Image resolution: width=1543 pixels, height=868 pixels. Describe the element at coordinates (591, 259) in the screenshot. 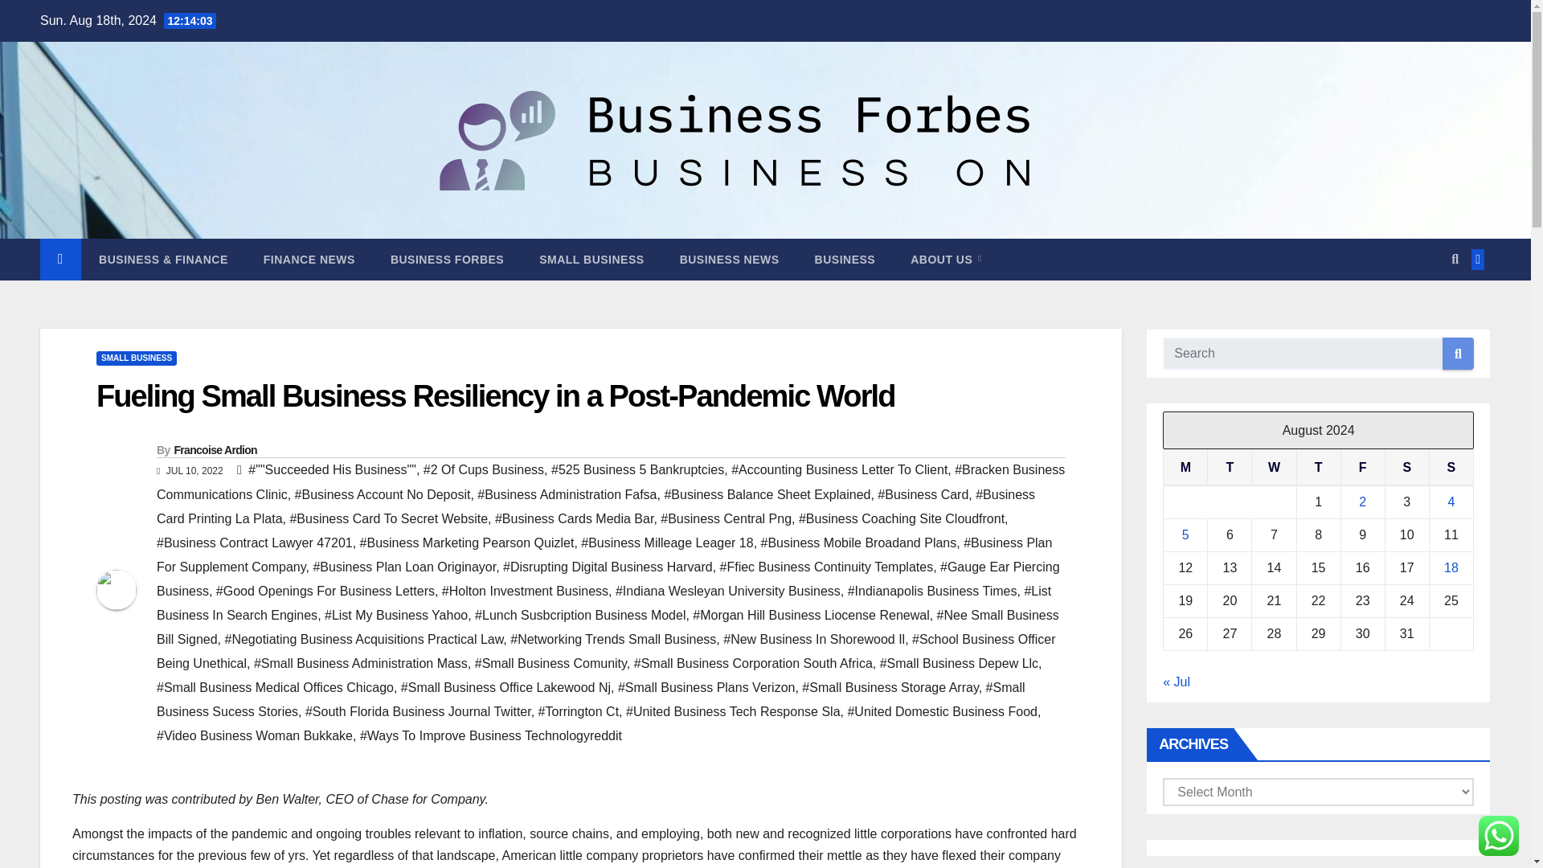

I see `SMALL BUSINESS` at that location.